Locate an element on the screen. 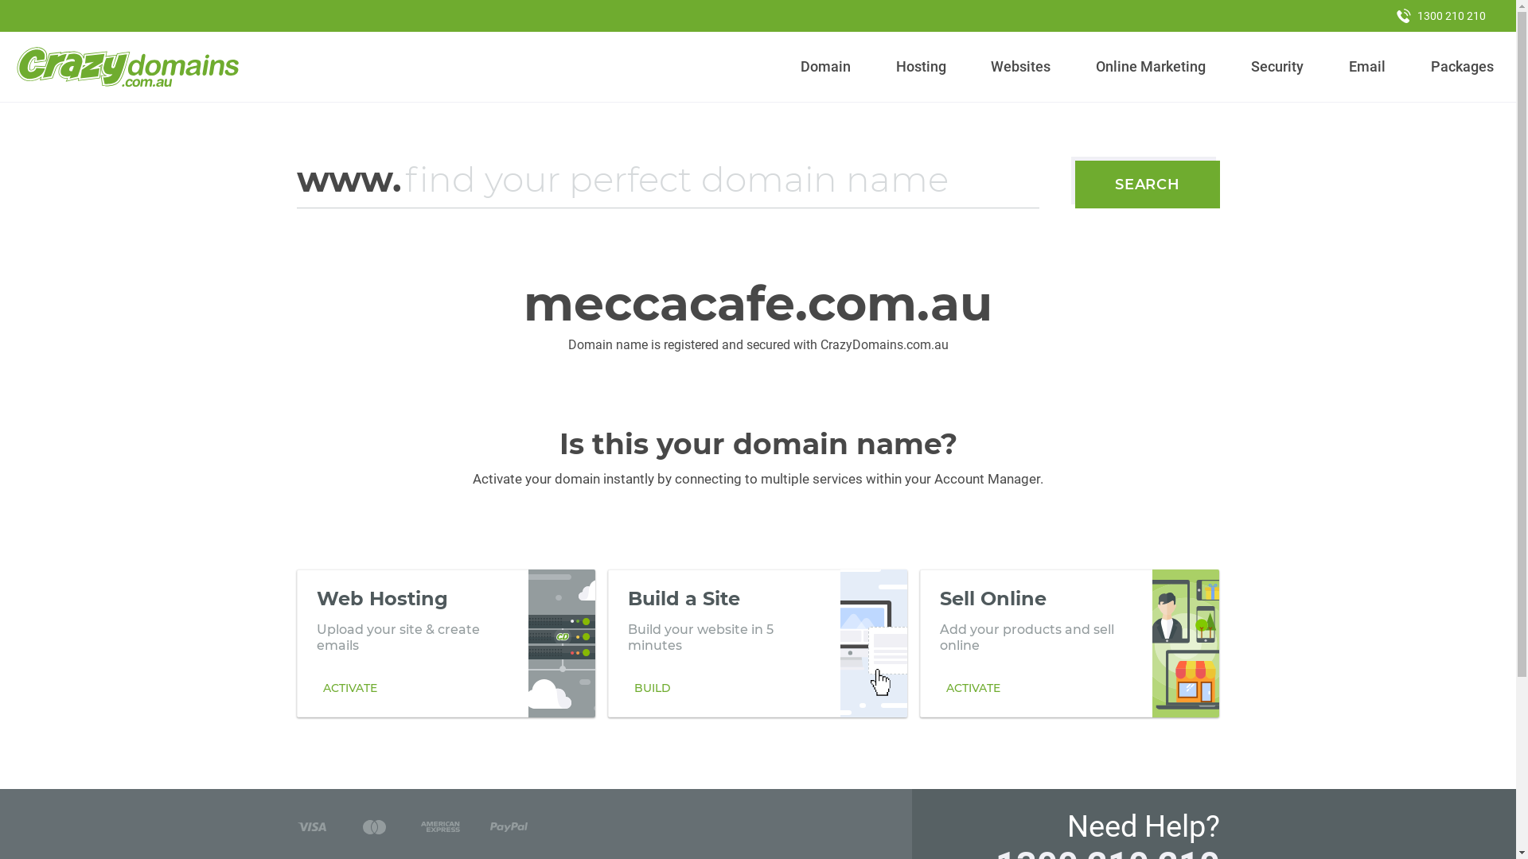 The image size is (1528, 859). Websites is located at coordinates (1021, 67).